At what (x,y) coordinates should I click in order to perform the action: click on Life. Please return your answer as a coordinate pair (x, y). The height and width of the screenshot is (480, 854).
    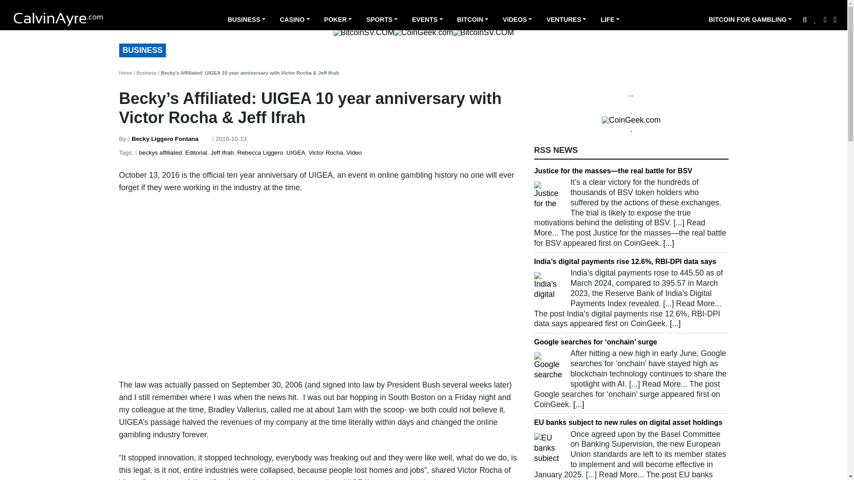
    Looking at the image, I should click on (610, 20).